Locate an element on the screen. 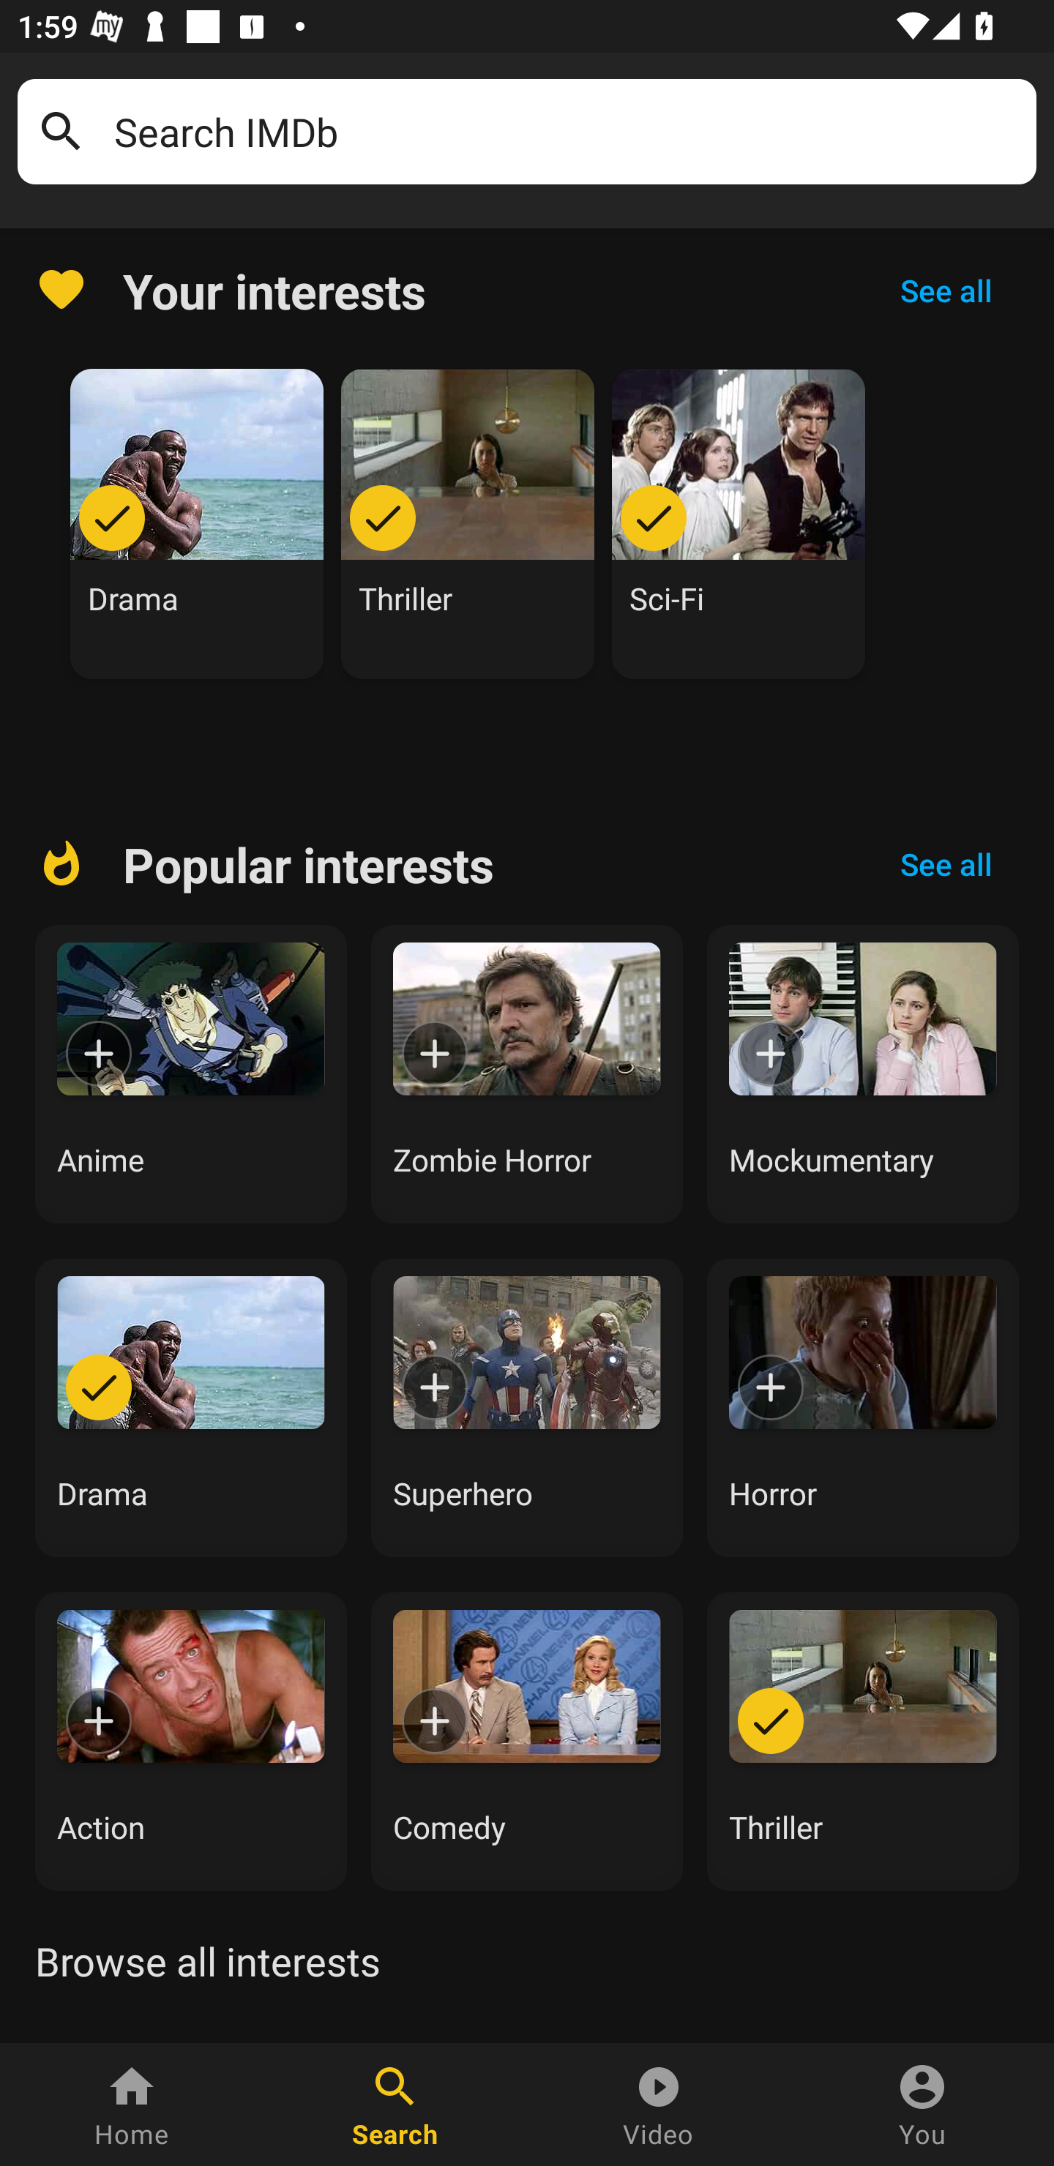 The image size is (1054, 2166). See all is located at coordinates (946, 290).